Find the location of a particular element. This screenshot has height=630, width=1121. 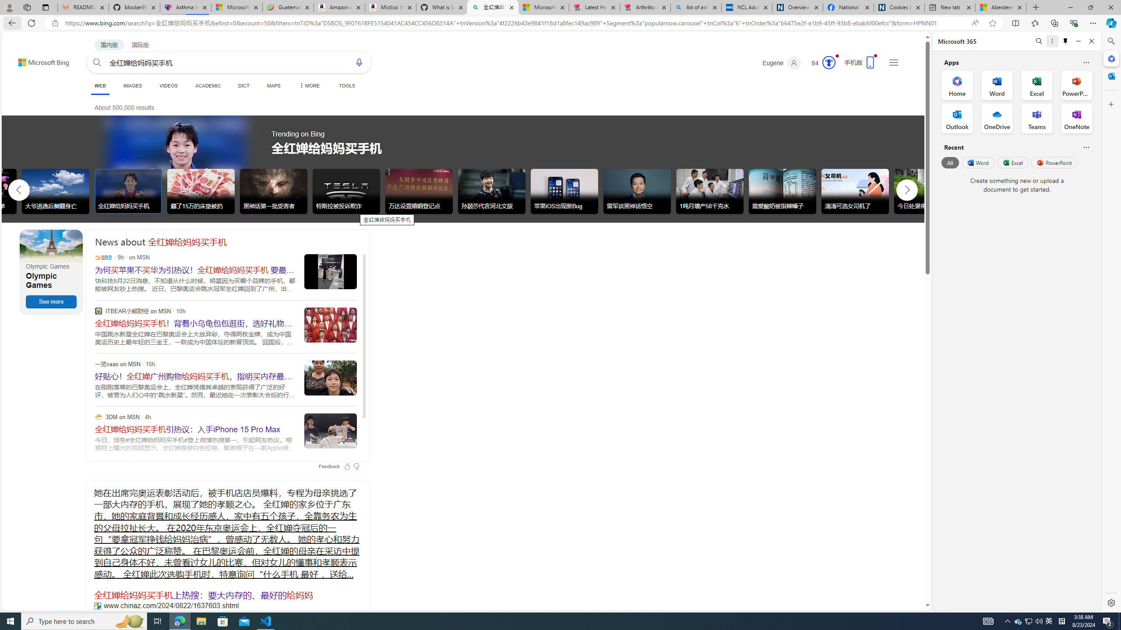

AutomationID: serp_medal_svg is located at coordinates (828, 62).